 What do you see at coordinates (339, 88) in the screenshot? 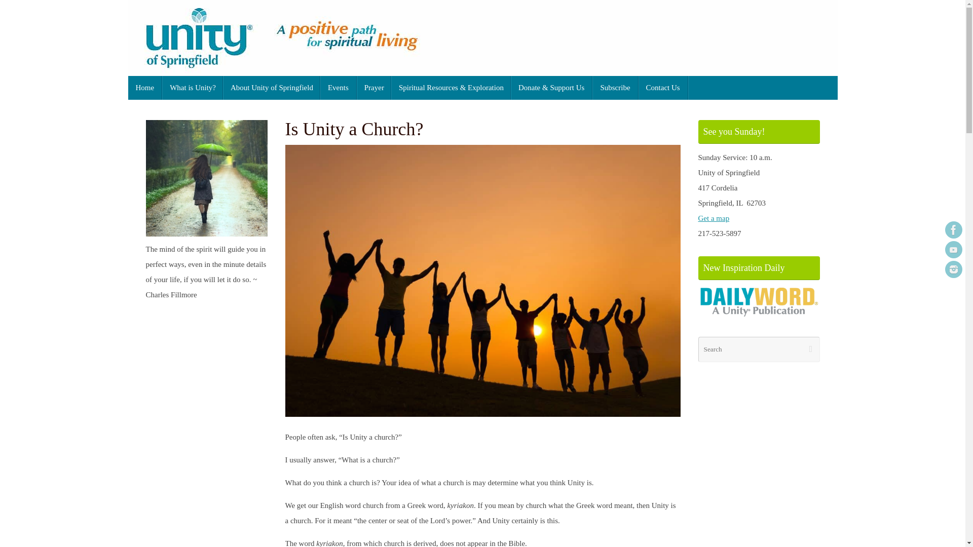
I see `Events` at bounding box center [339, 88].